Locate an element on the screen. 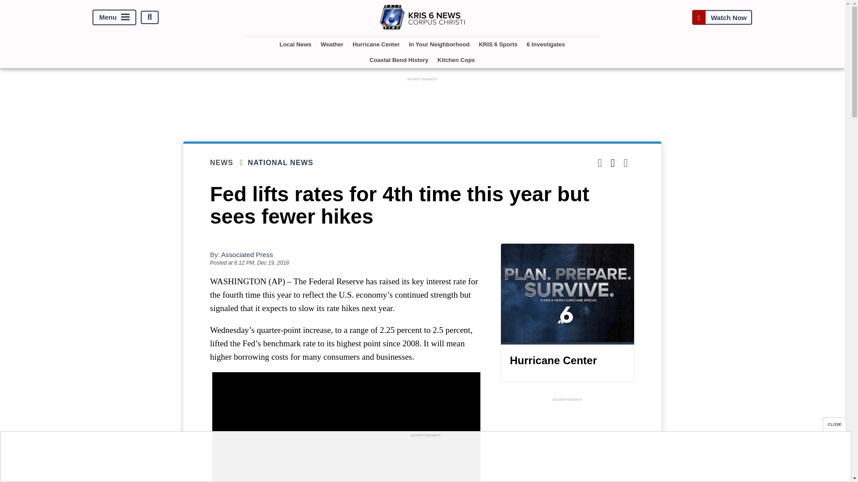 The width and height of the screenshot is (858, 482). 3rd party ad content is located at coordinates (422, 103).